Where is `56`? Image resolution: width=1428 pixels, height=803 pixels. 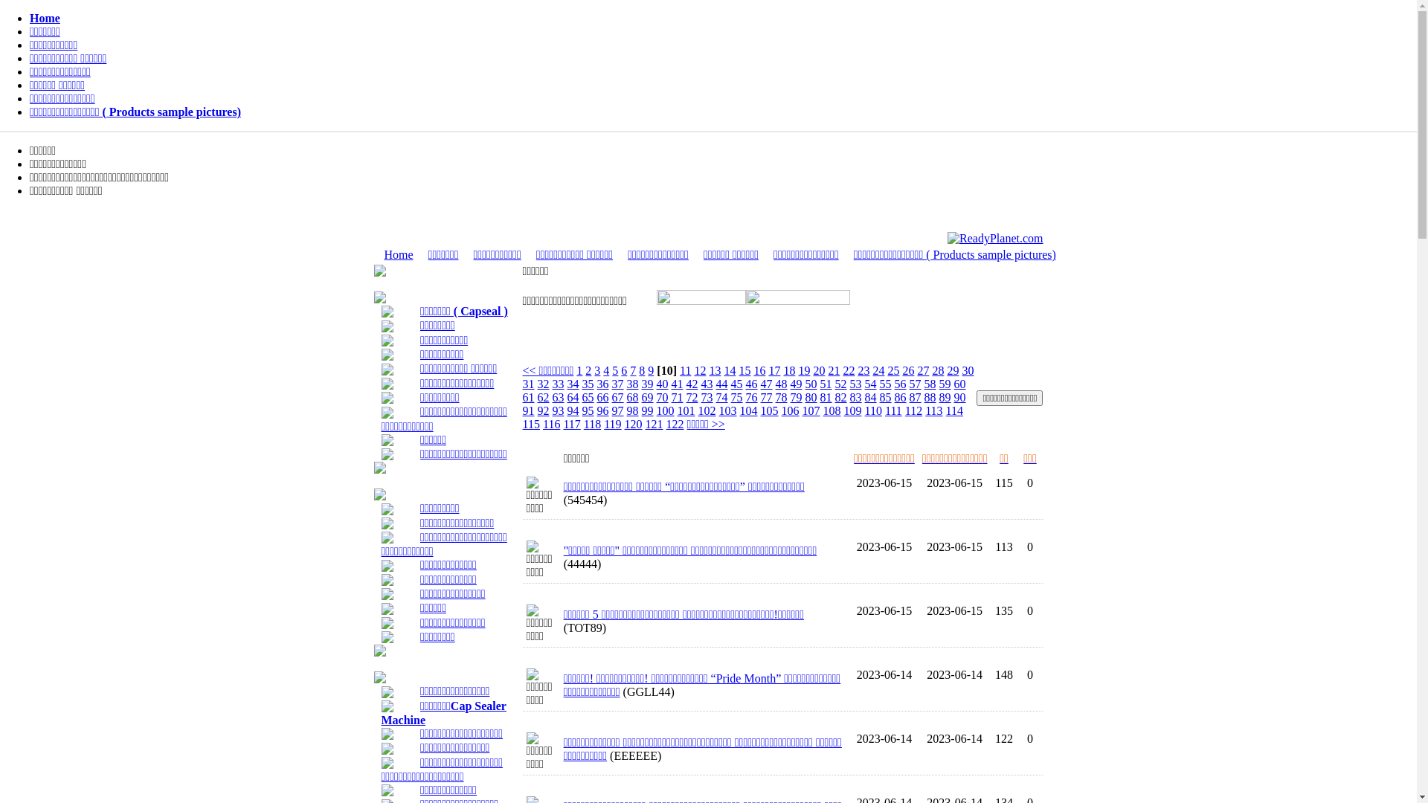 56 is located at coordinates (901, 384).